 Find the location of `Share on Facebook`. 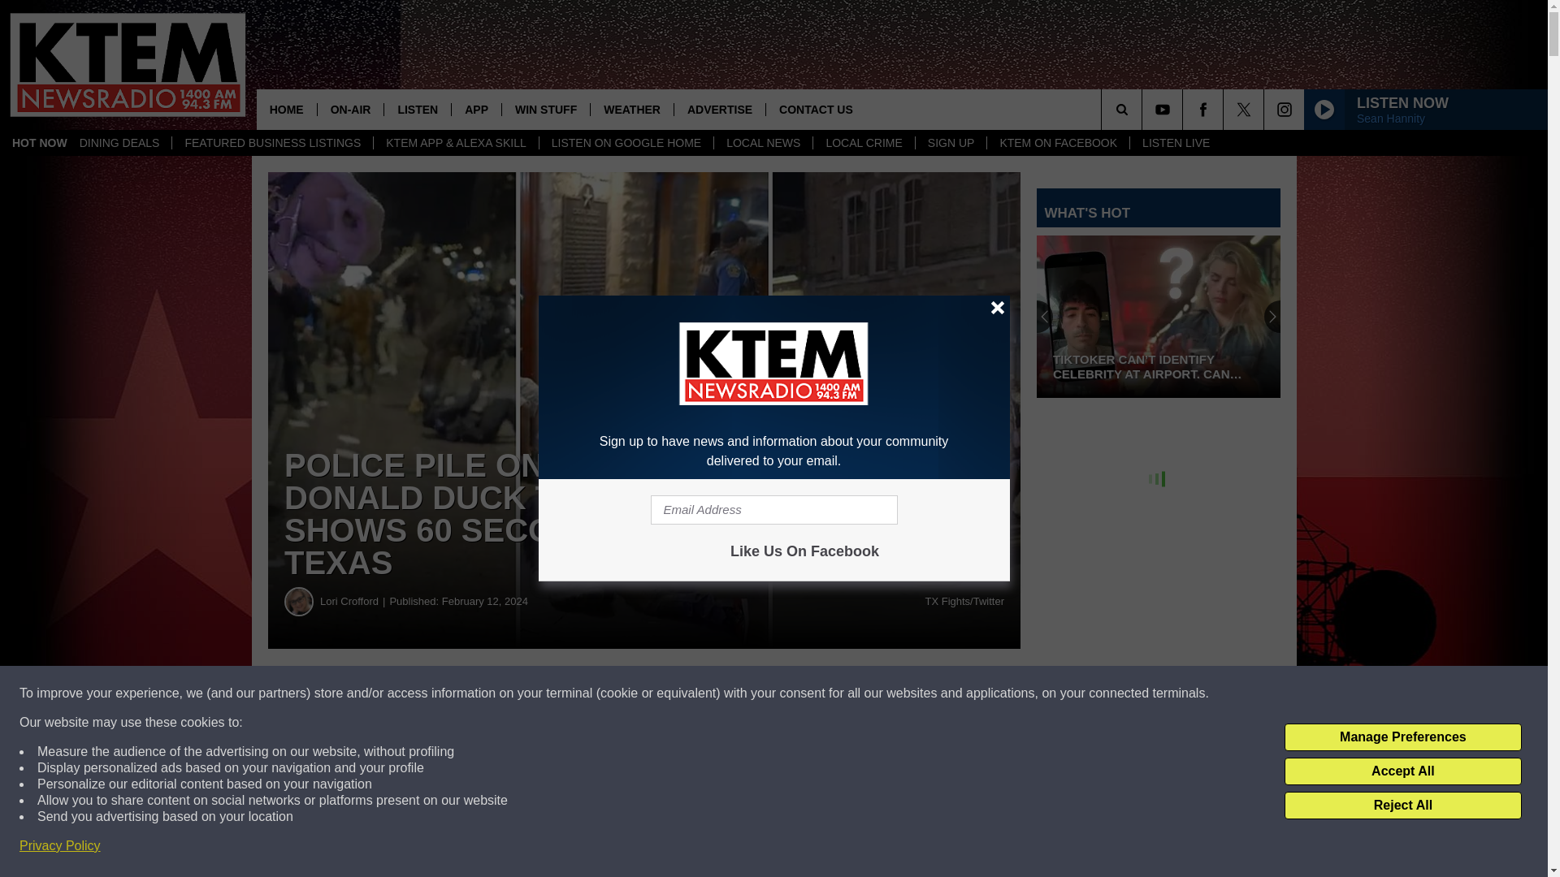

Share on Facebook is located at coordinates (494, 693).